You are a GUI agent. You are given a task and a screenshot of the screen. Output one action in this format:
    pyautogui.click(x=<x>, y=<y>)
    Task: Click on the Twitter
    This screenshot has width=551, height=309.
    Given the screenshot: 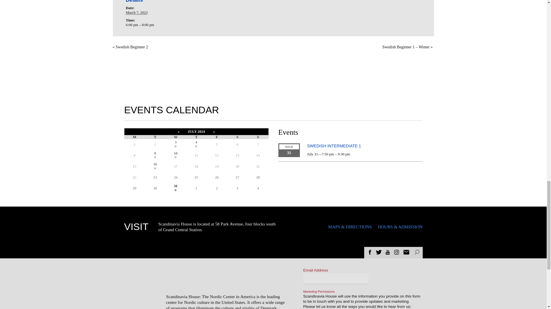 What is the action you would take?
    pyautogui.click(x=379, y=252)
    